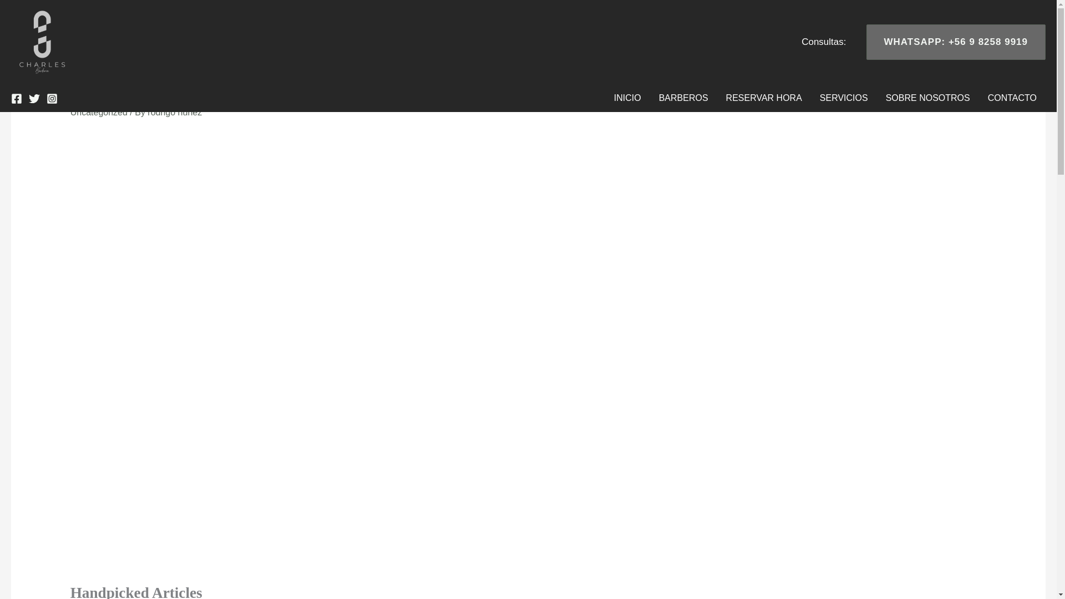 The image size is (1065, 599). What do you see at coordinates (763, 98) in the screenshot?
I see `RESERVAR HORA` at bounding box center [763, 98].